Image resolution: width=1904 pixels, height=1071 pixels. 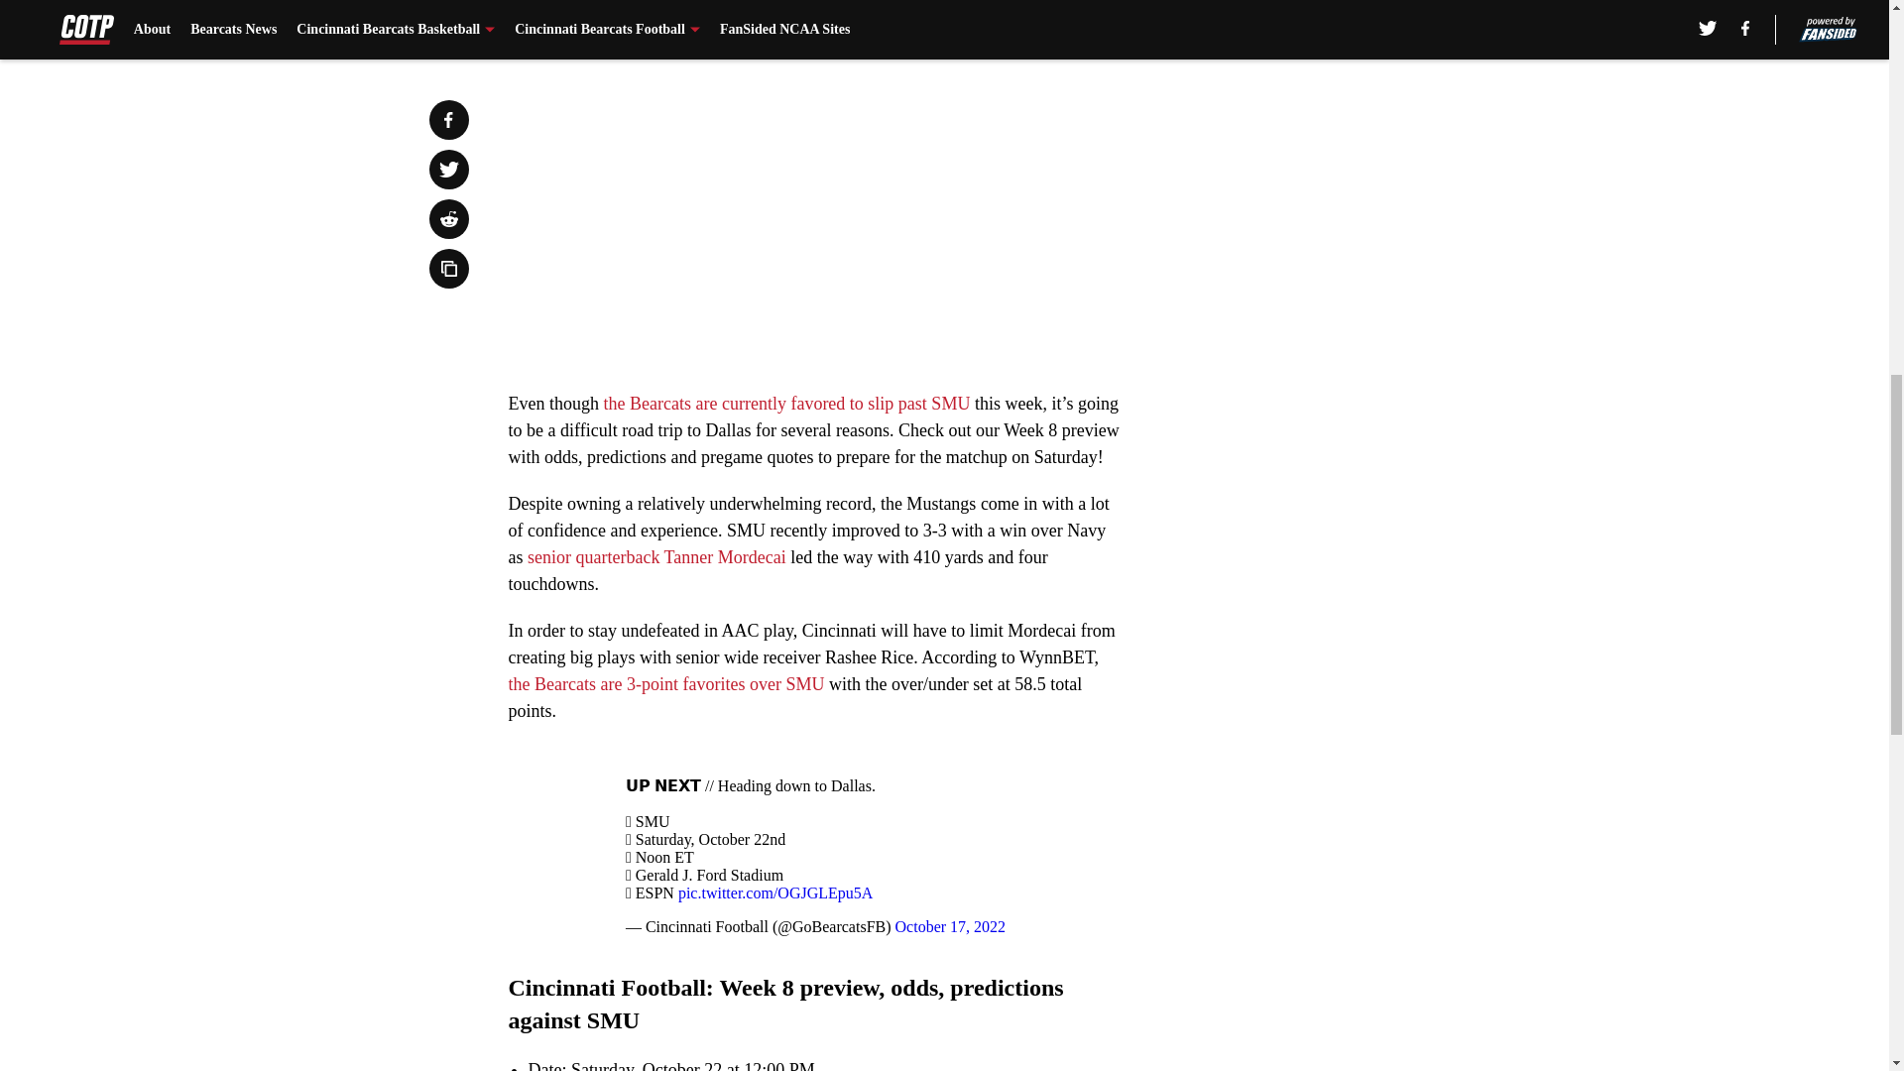 What do you see at coordinates (950, 926) in the screenshot?
I see `October 17, 2022` at bounding box center [950, 926].